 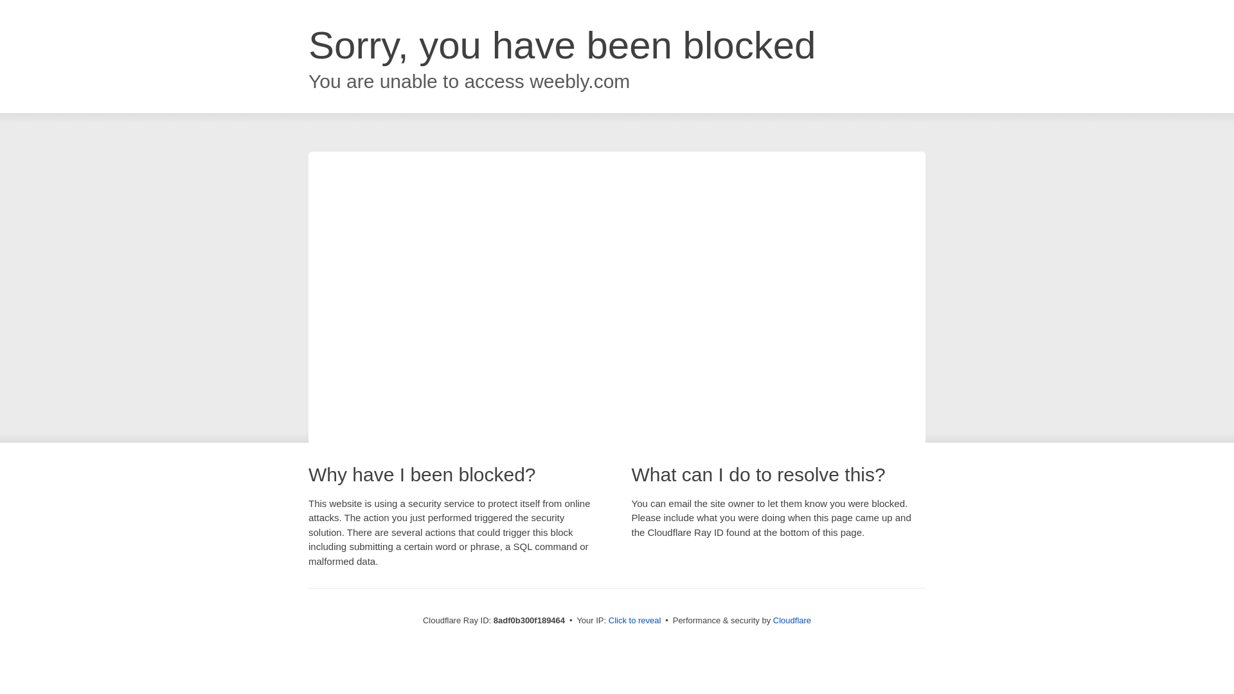 What do you see at coordinates (635, 621) in the screenshot?
I see `Click to reveal` at bounding box center [635, 621].